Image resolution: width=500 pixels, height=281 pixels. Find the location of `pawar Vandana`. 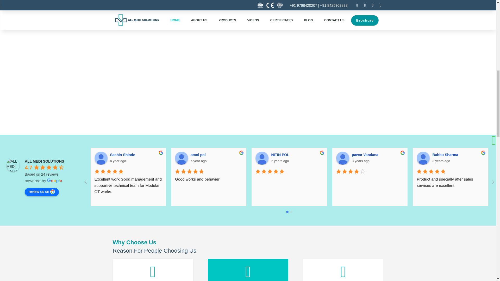

pawar Vandana is located at coordinates (342, 158).